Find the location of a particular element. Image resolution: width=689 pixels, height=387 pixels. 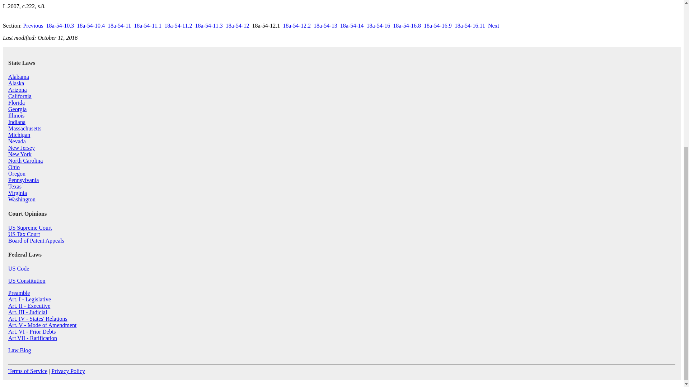

New Jersey is located at coordinates (22, 148).